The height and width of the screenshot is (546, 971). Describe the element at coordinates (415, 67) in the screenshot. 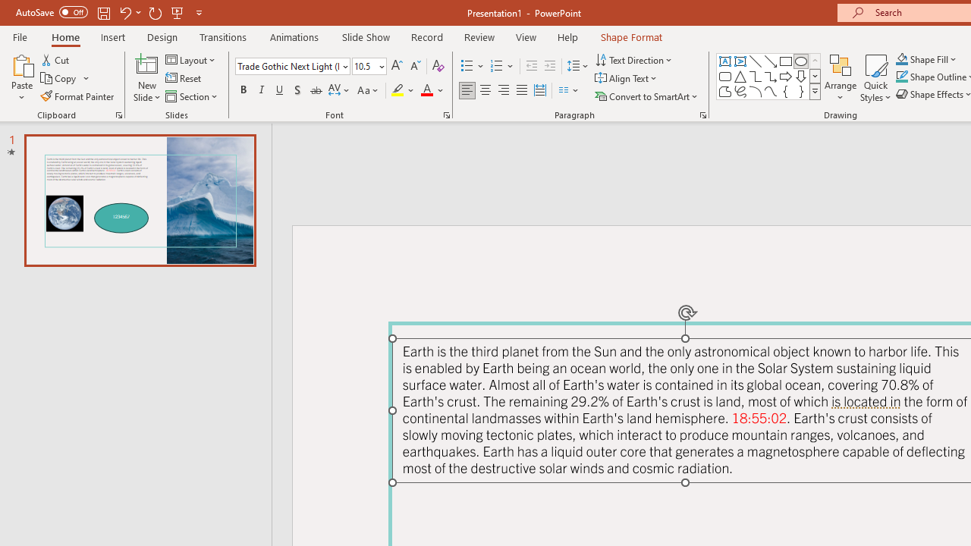

I see `Decrease Font Size` at that location.